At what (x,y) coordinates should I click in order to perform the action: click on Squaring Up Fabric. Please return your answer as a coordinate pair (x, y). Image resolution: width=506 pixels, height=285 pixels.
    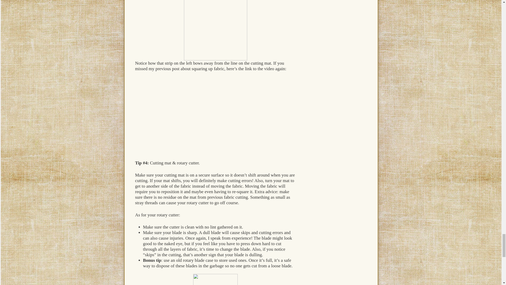
    Looking at the image, I should click on (201, 115).